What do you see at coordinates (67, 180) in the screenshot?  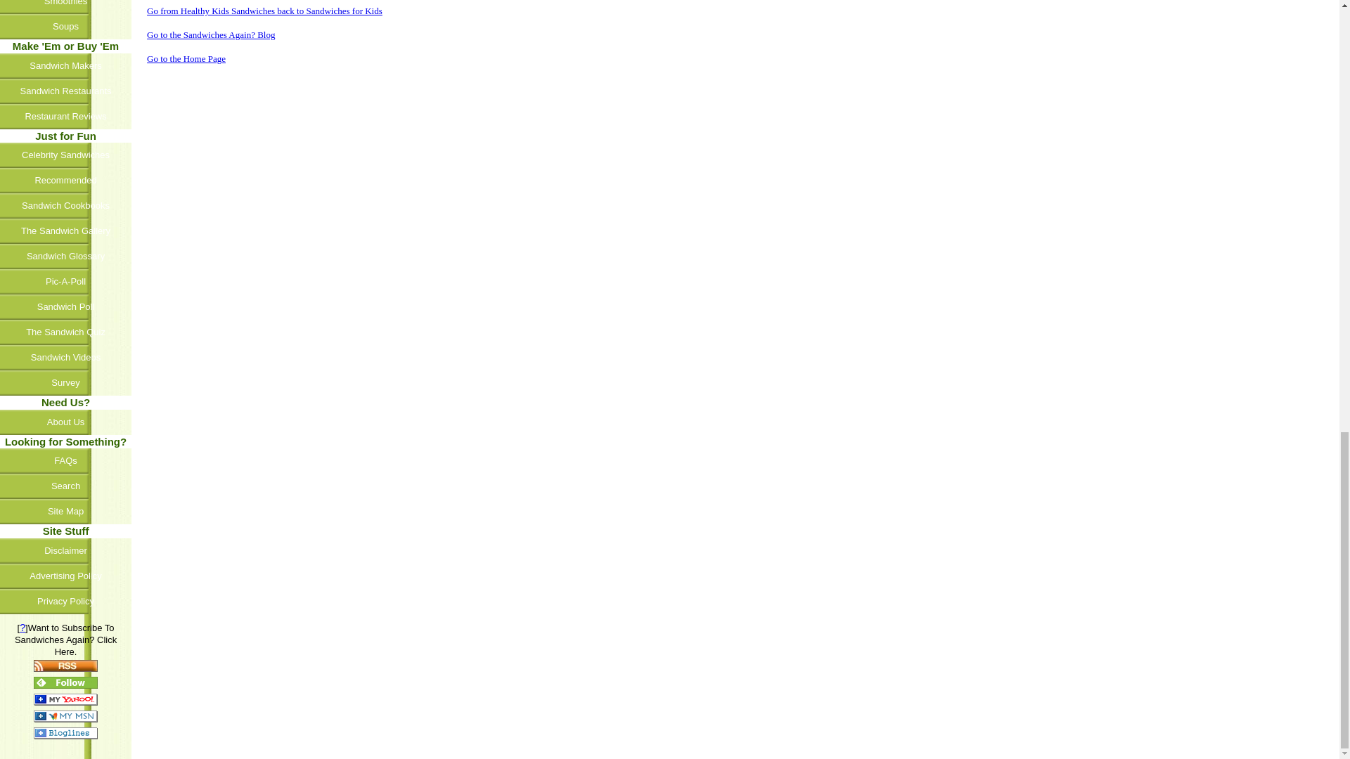 I see `Recommended` at bounding box center [67, 180].